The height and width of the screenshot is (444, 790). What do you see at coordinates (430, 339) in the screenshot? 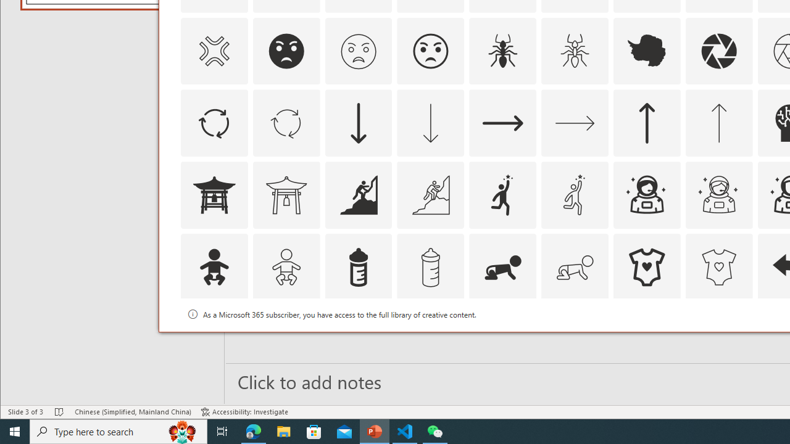
I see `AutomationID: Icons_Badge3` at bounding box center [430, 339].